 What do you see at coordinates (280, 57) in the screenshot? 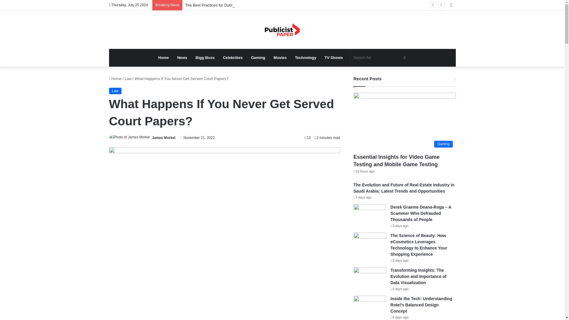
I see `Movies` at bounding box center [280, 57].